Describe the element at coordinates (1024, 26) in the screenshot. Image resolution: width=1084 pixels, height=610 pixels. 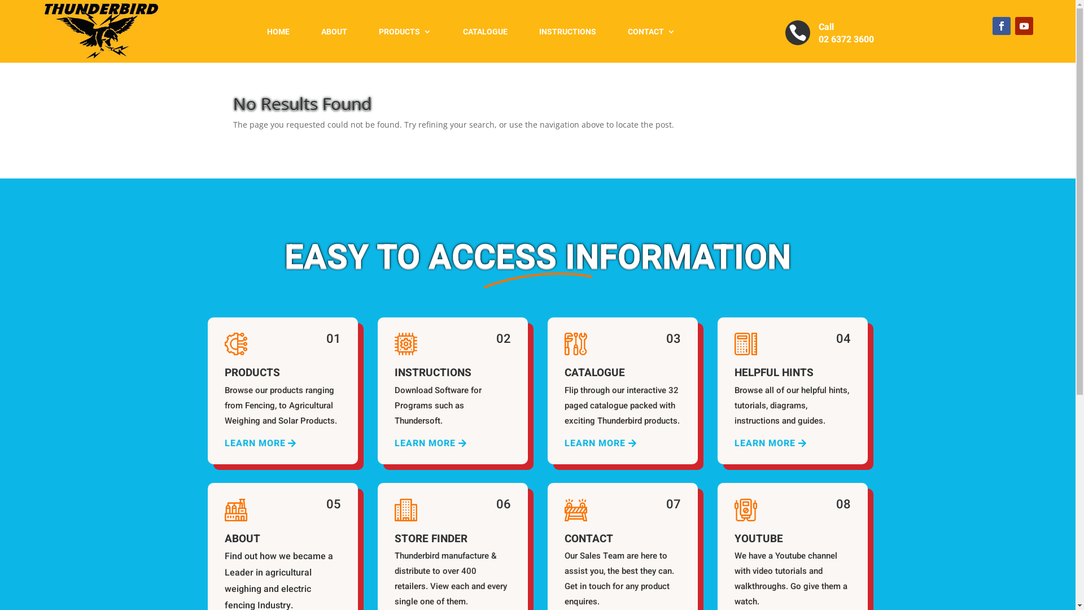
I see `Follow on Youtube` at that location.